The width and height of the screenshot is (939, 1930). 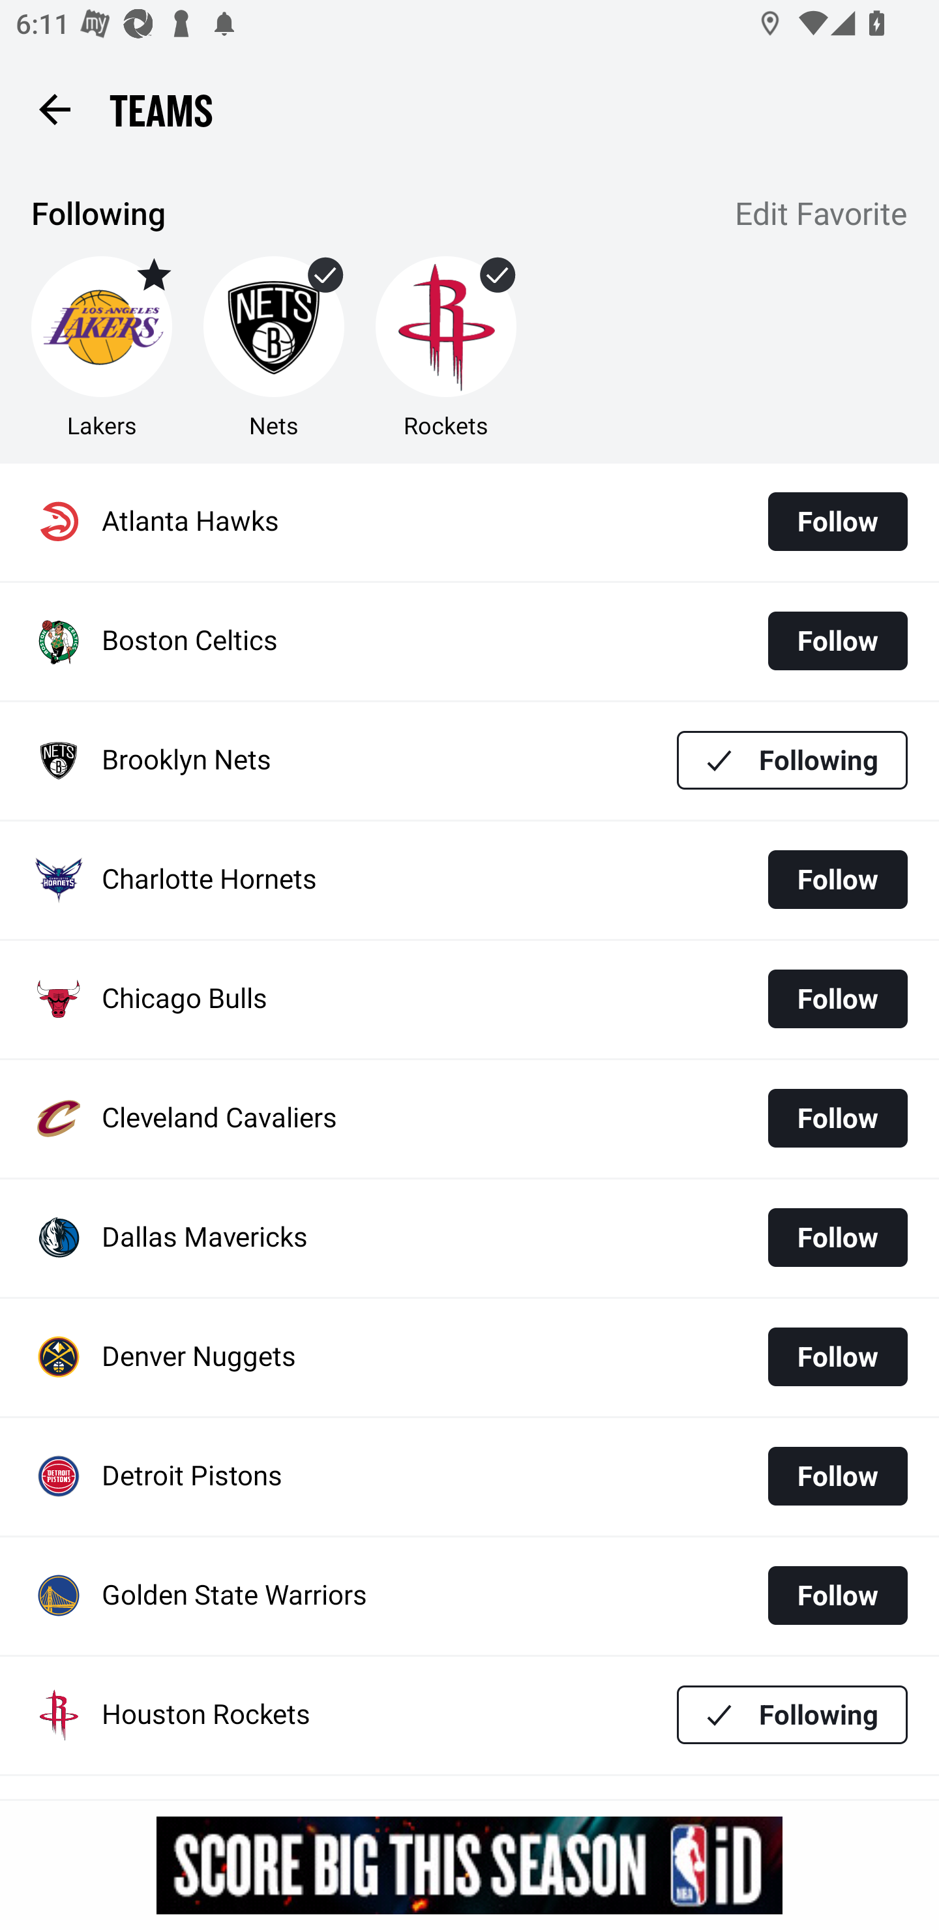 What do you see at coordinates (469, 1596) in the screenshot?
I see `Golden State Warriors Follow` at bounding box center [469, 1596].